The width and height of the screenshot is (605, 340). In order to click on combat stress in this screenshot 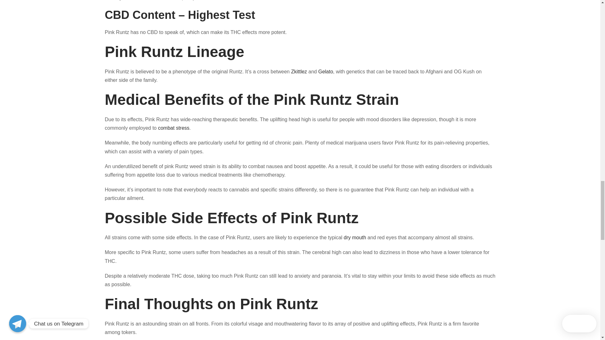, I will do `click(173, 128)`.